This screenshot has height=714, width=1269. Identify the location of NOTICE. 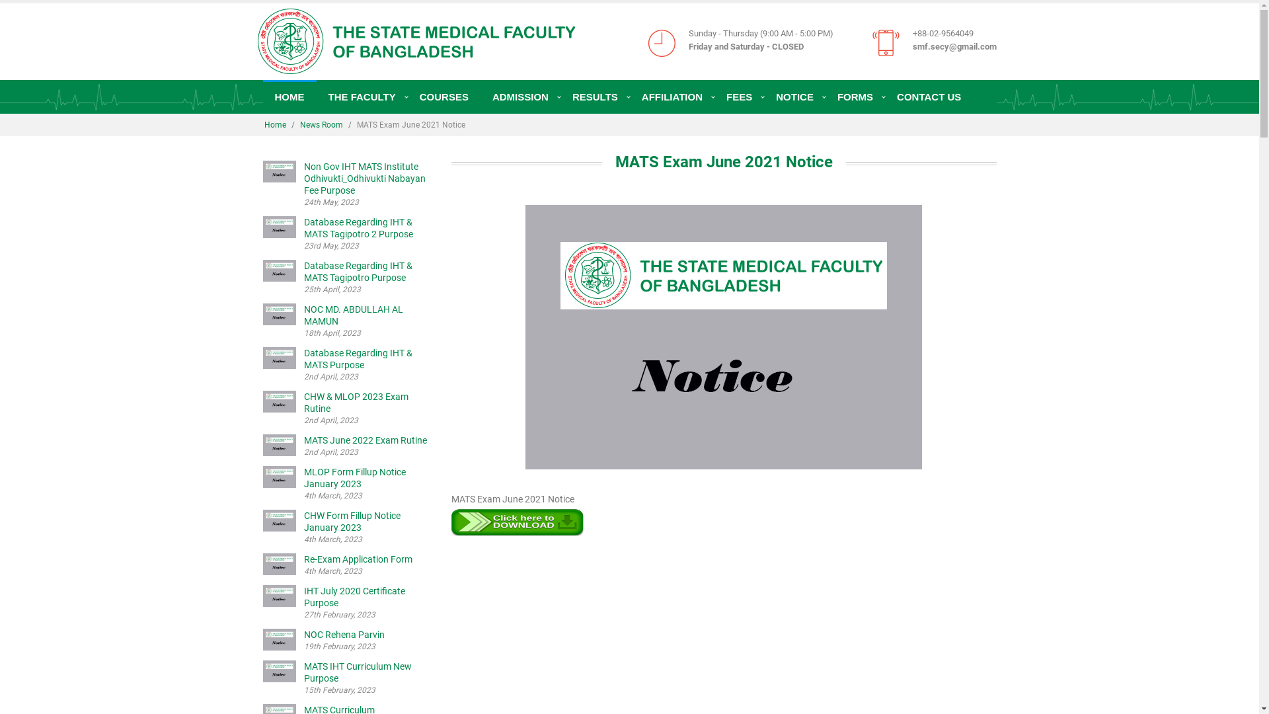
(794, 97).